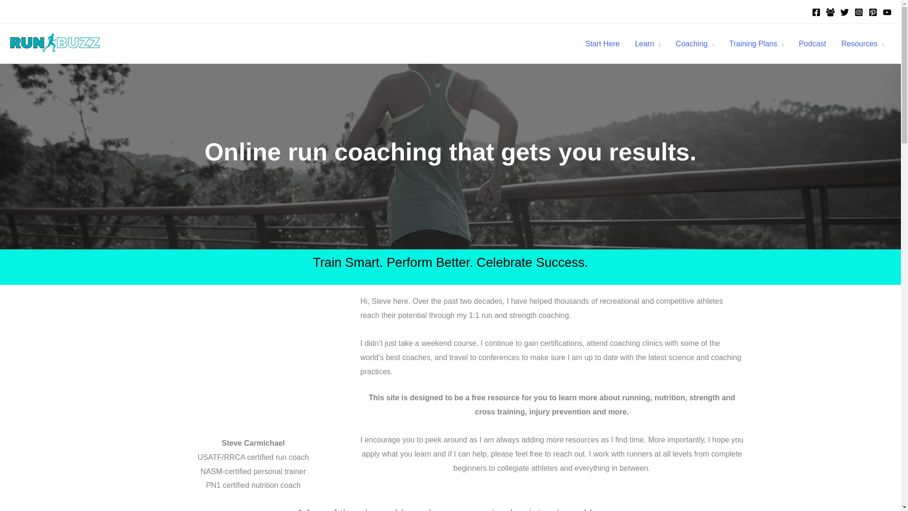  Describe the element at coordinates (756, 44) in the screenshot. I see `Training Plans` at that location.